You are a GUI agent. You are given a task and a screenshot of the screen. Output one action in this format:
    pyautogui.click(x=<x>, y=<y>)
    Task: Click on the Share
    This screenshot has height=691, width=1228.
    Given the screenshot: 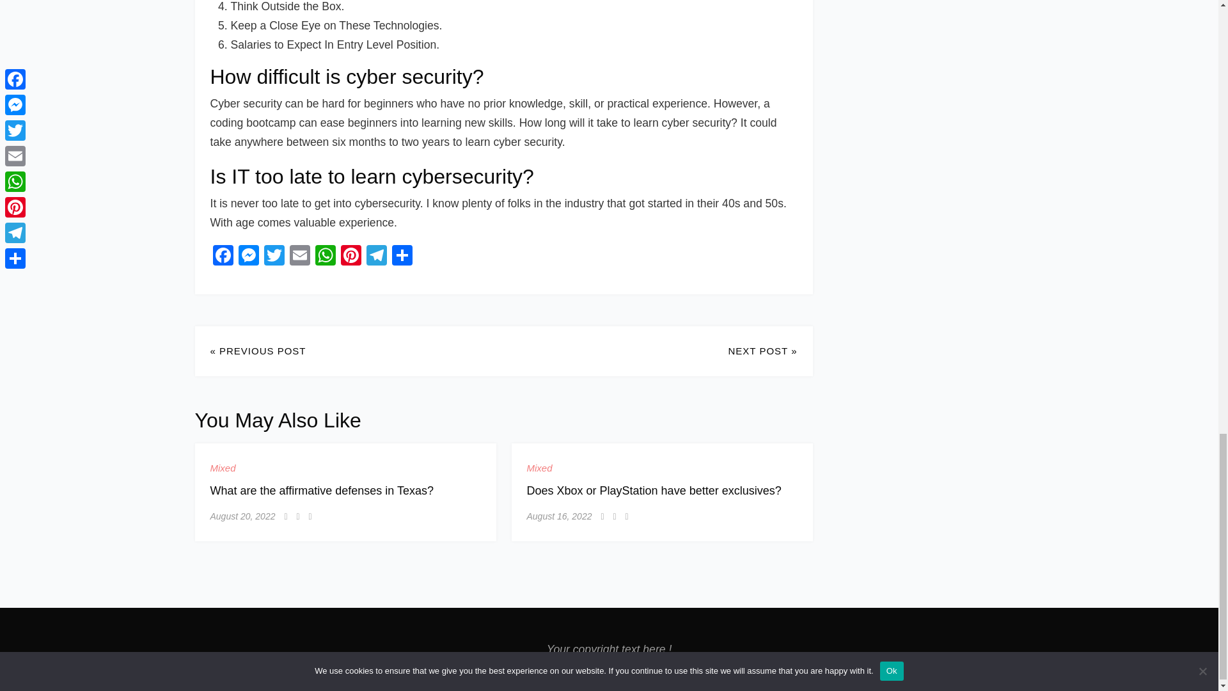 What is the action you would take?
    pyautogui.click(x=402, y=257)
    